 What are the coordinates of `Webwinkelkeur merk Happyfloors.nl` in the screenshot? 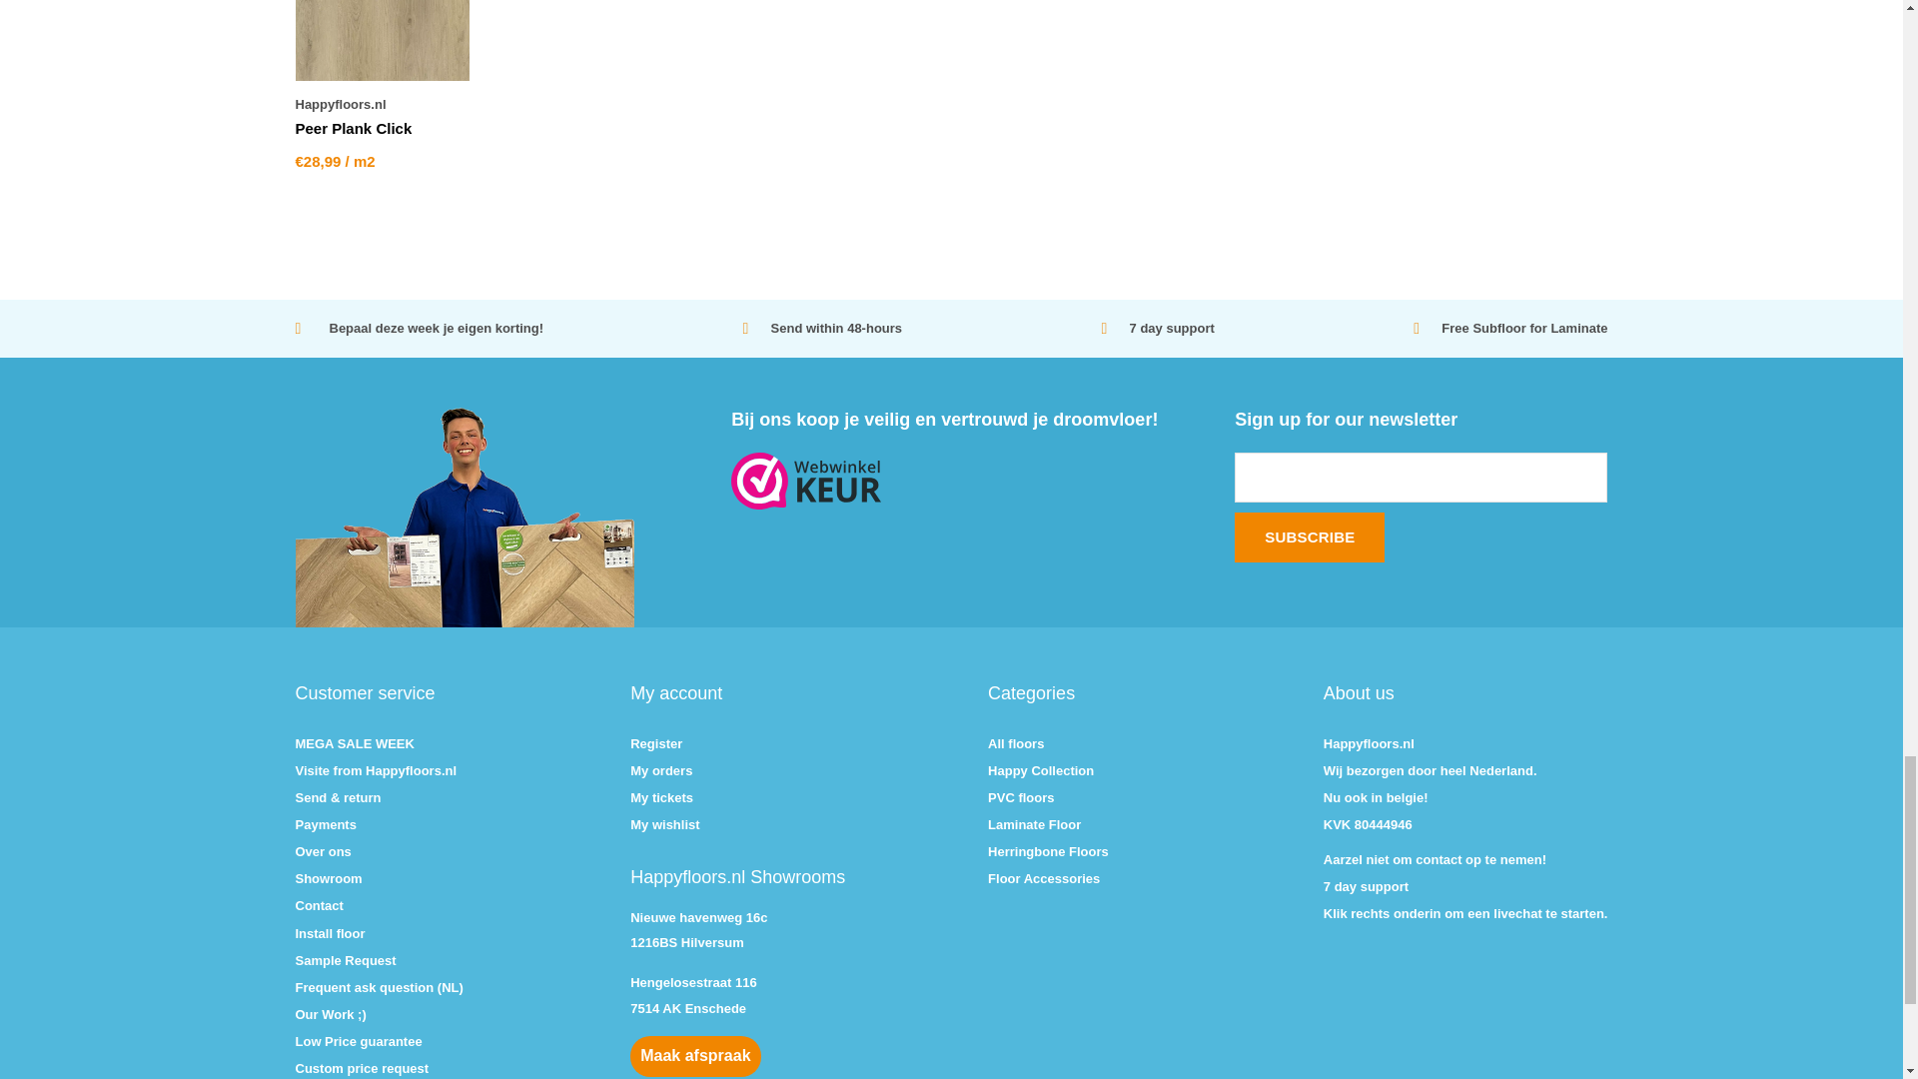 It's located at (950, 480).